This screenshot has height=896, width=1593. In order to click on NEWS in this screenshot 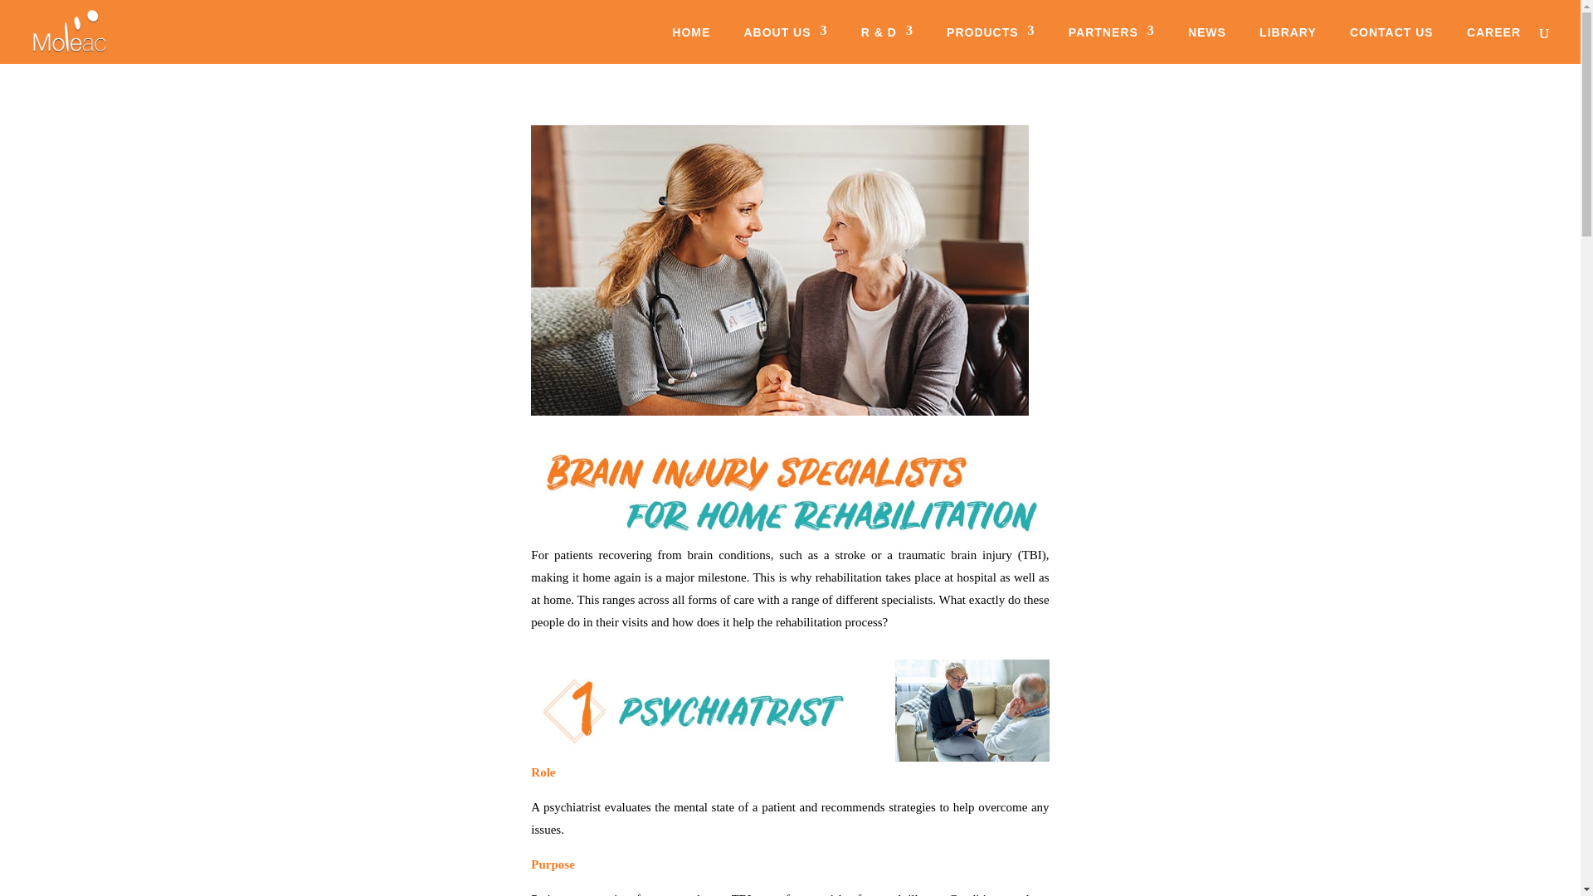, I will do `click(1207, 45)`.